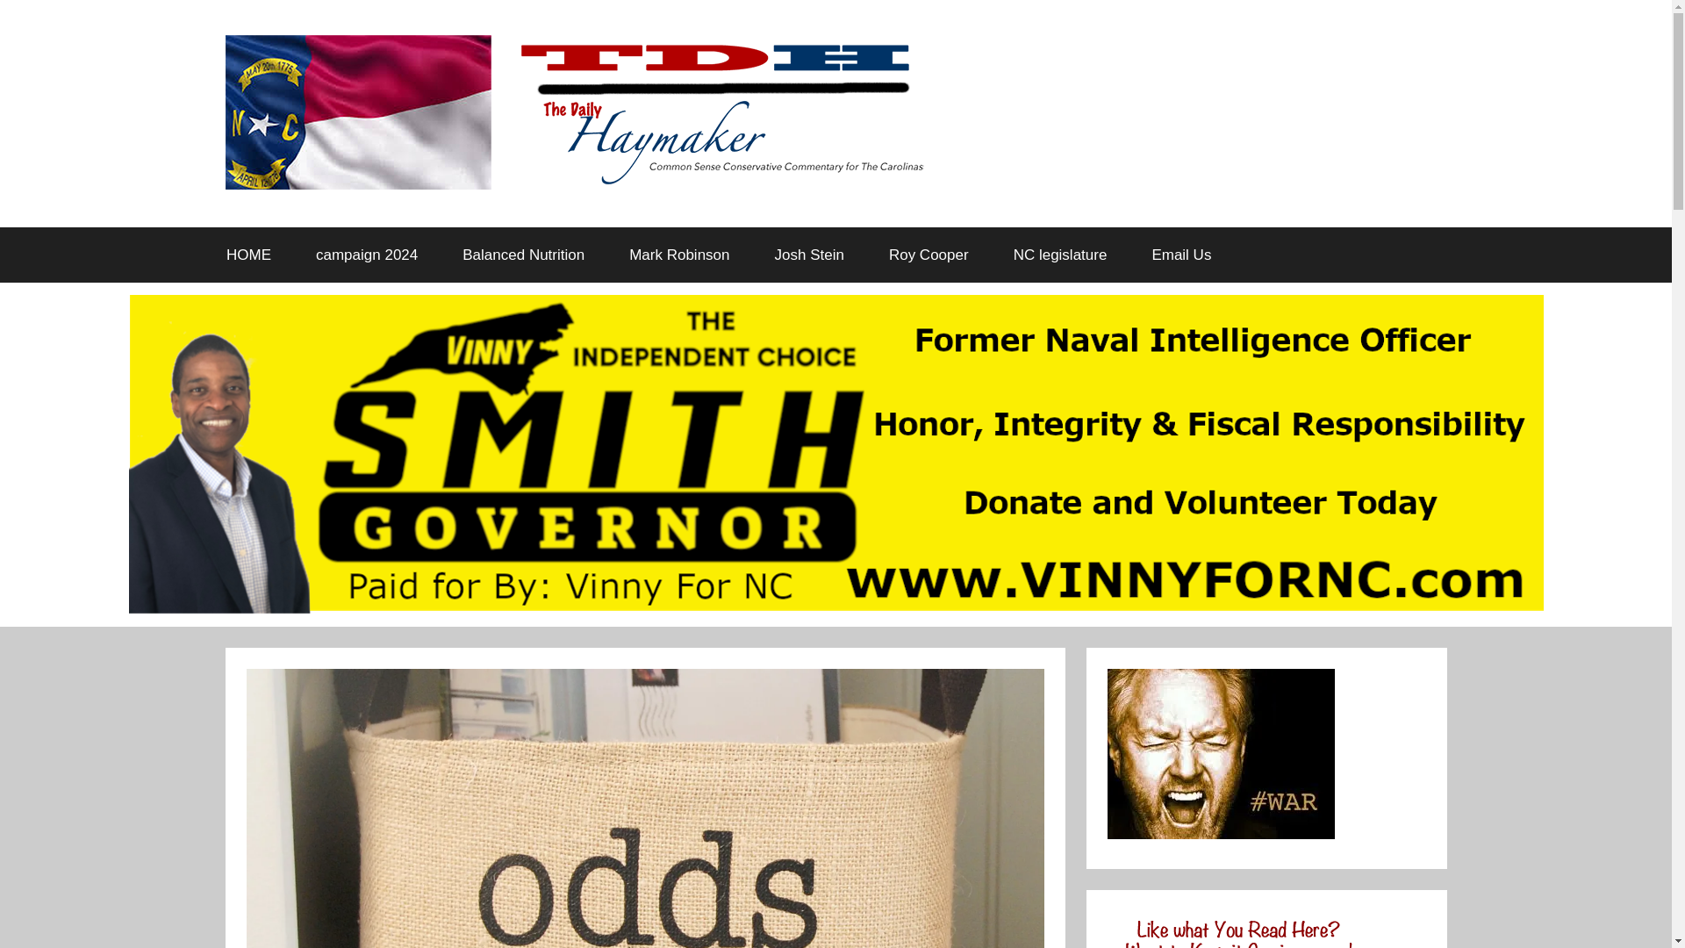  What do you see at coordinates (248, 255) in the screenshot?
I see `HOME` at bounding box center [248, 255].